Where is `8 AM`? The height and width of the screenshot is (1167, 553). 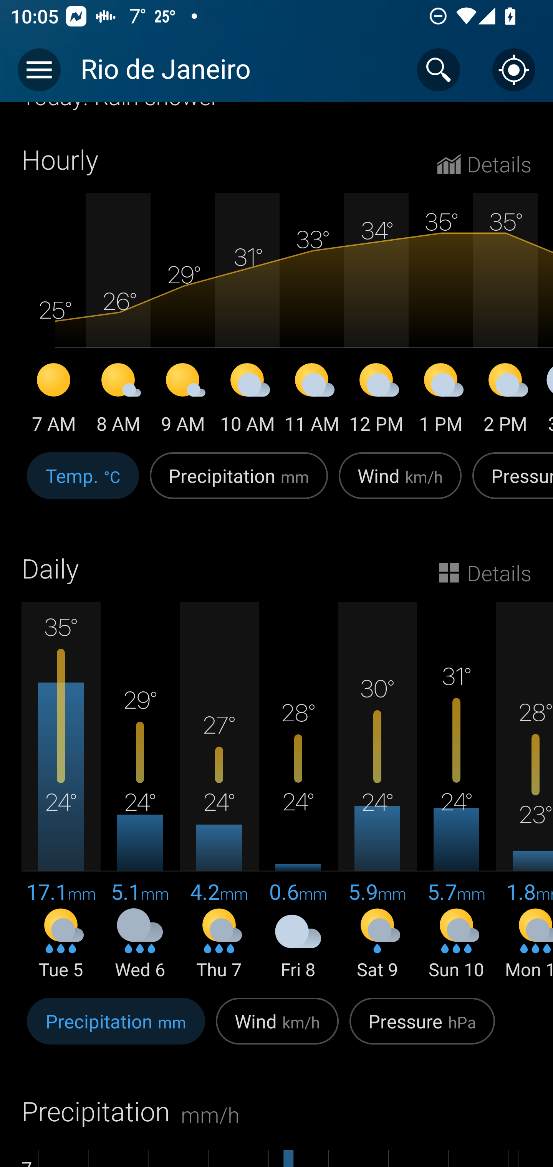
8 AM is located at coordinates (118, 401).